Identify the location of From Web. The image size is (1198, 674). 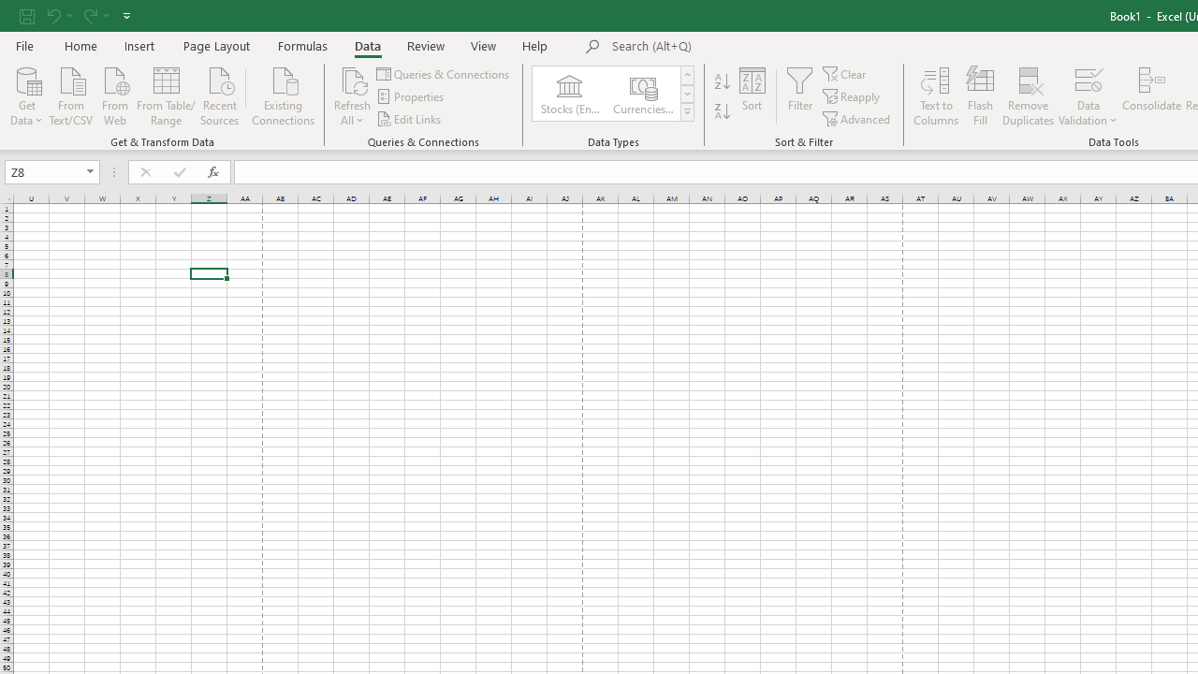
(114, 95).